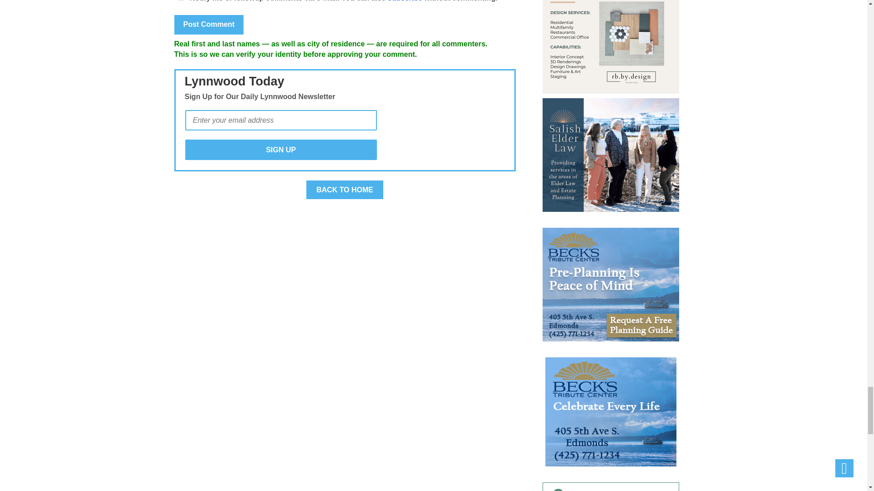 This screenshot has width=874, height=491. Describe the element at coordinates (280, 150) in the screenshot. I see `Sign Up` at that location.